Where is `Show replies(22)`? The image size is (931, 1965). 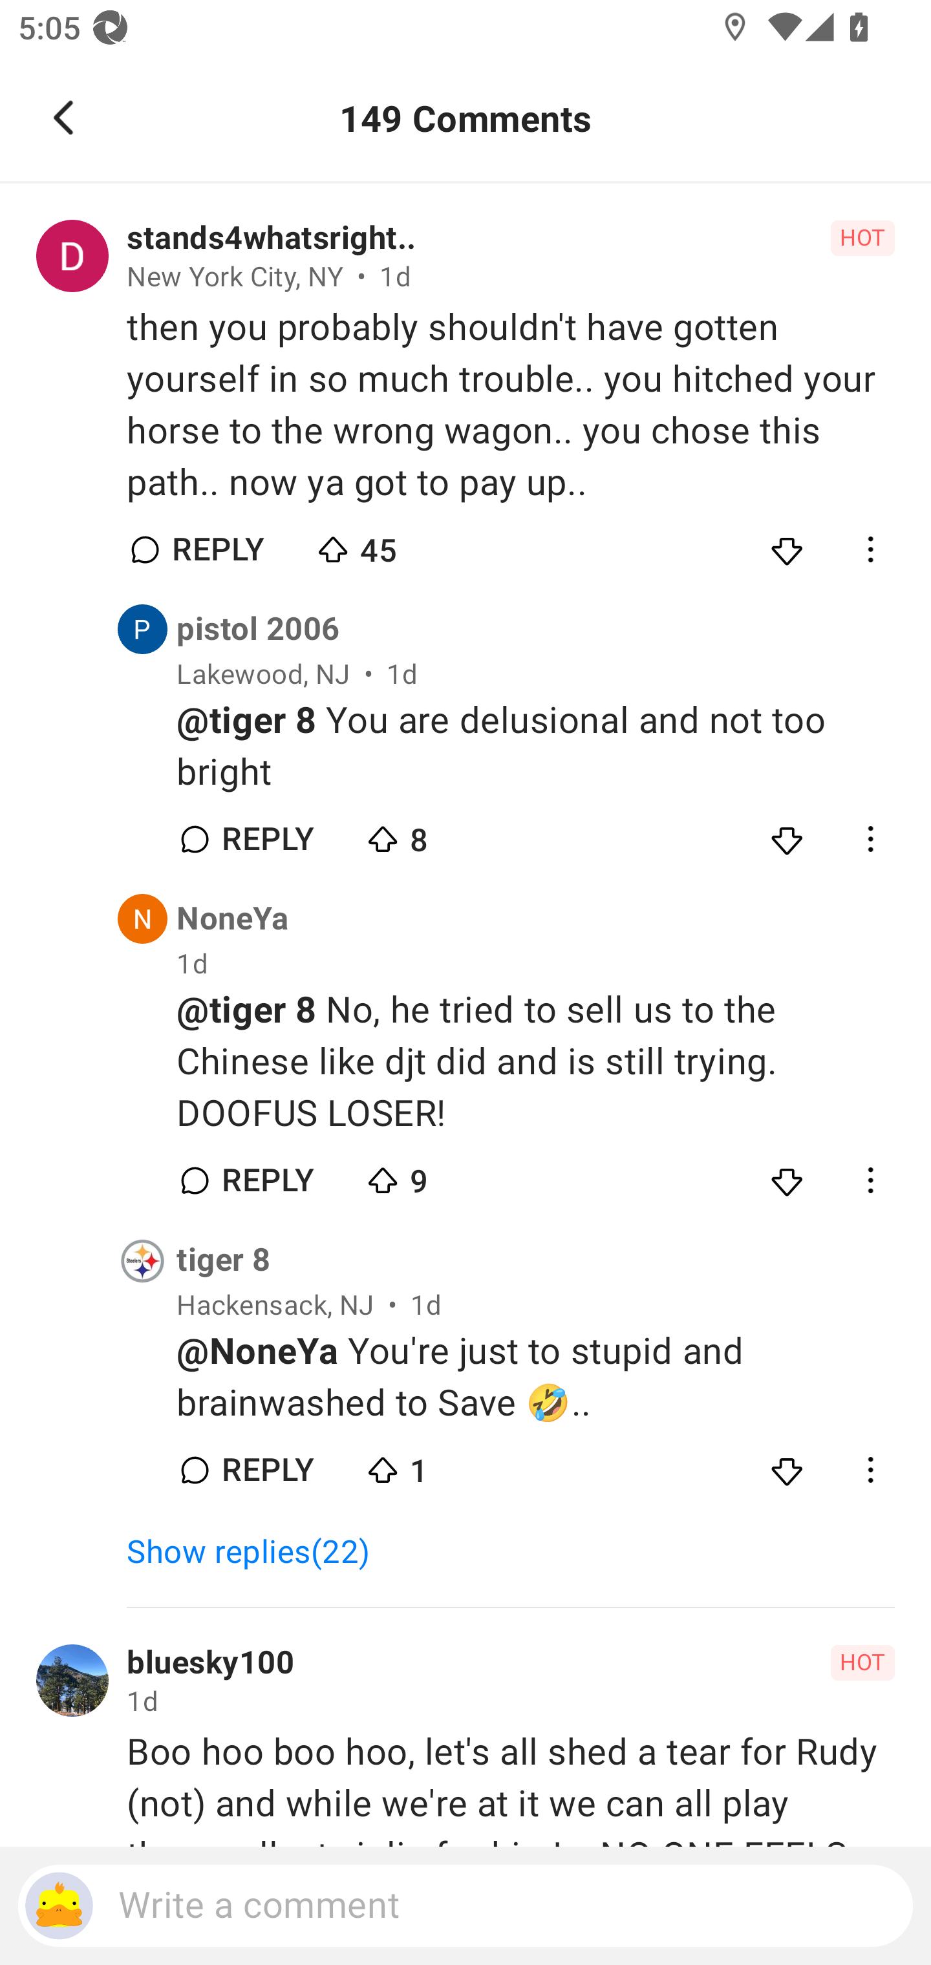
Show replies(22) is located at coordinates (259, 1552).